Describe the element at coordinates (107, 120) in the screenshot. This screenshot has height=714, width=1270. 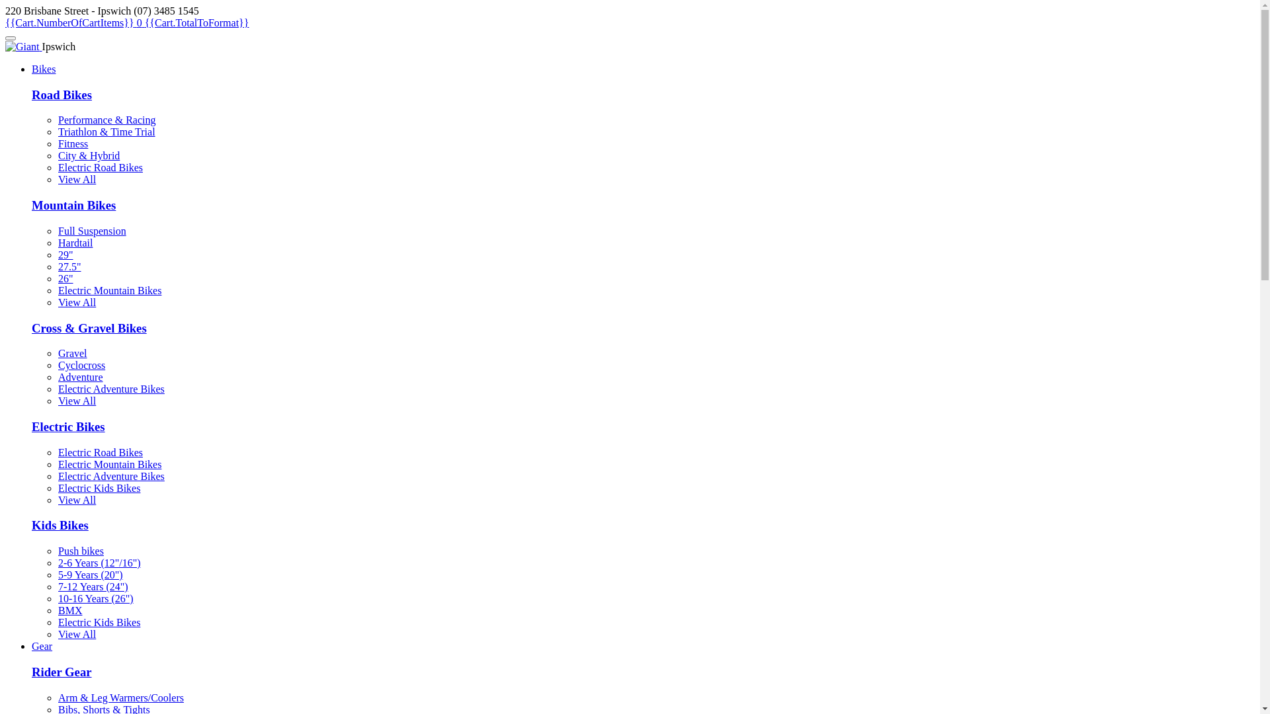
I see `Performance & Racing` at that location.